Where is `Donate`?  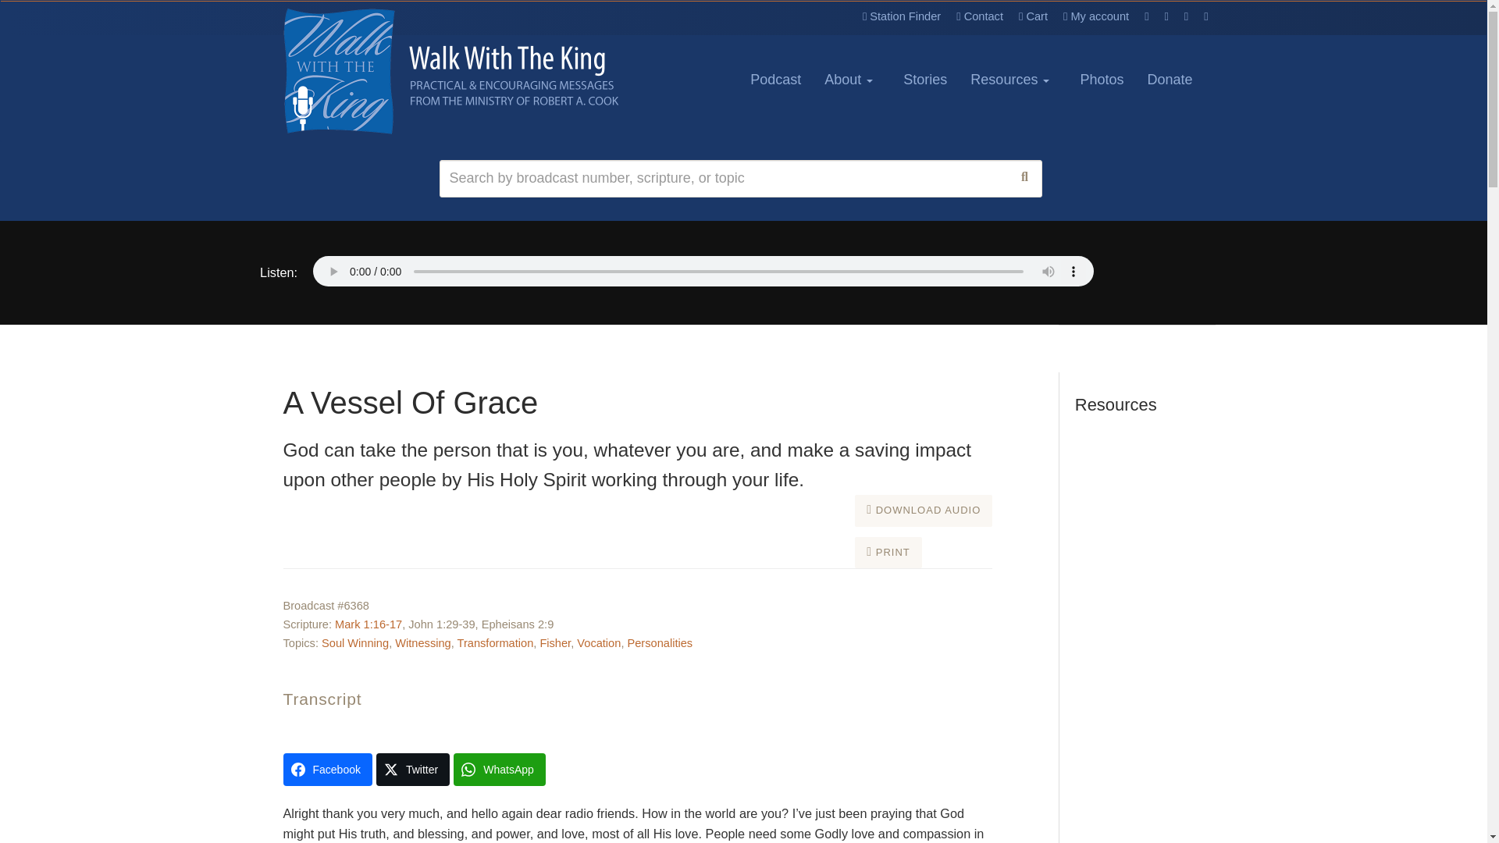
Donate is located at coordinates (1169, 80).